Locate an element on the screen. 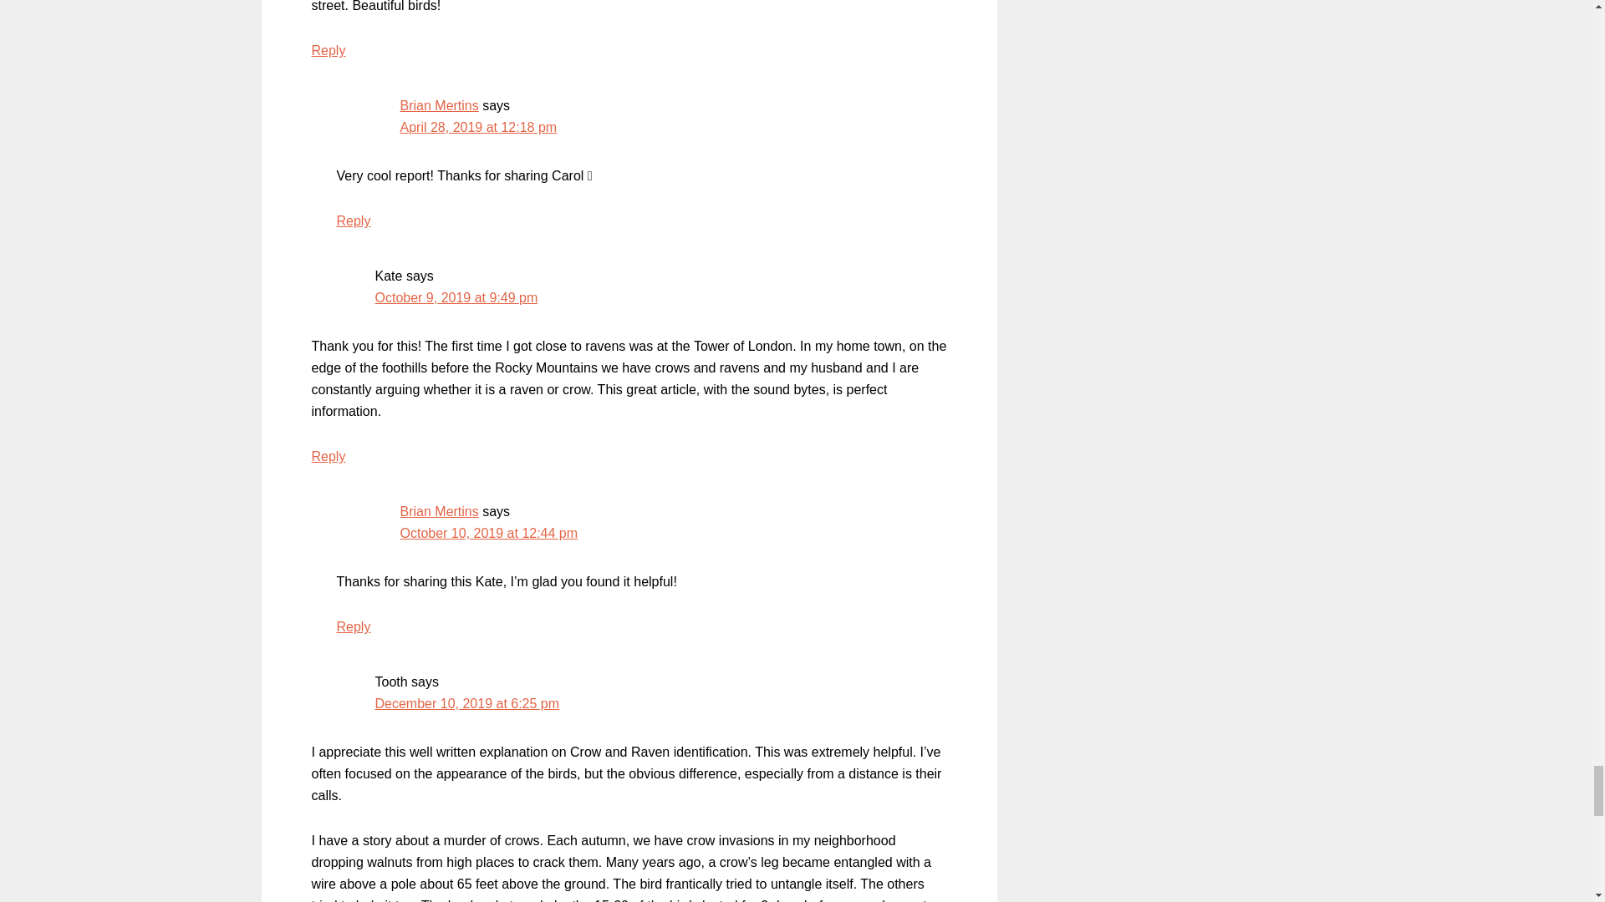  Brian Mertins is located at coordinates (439, 105).